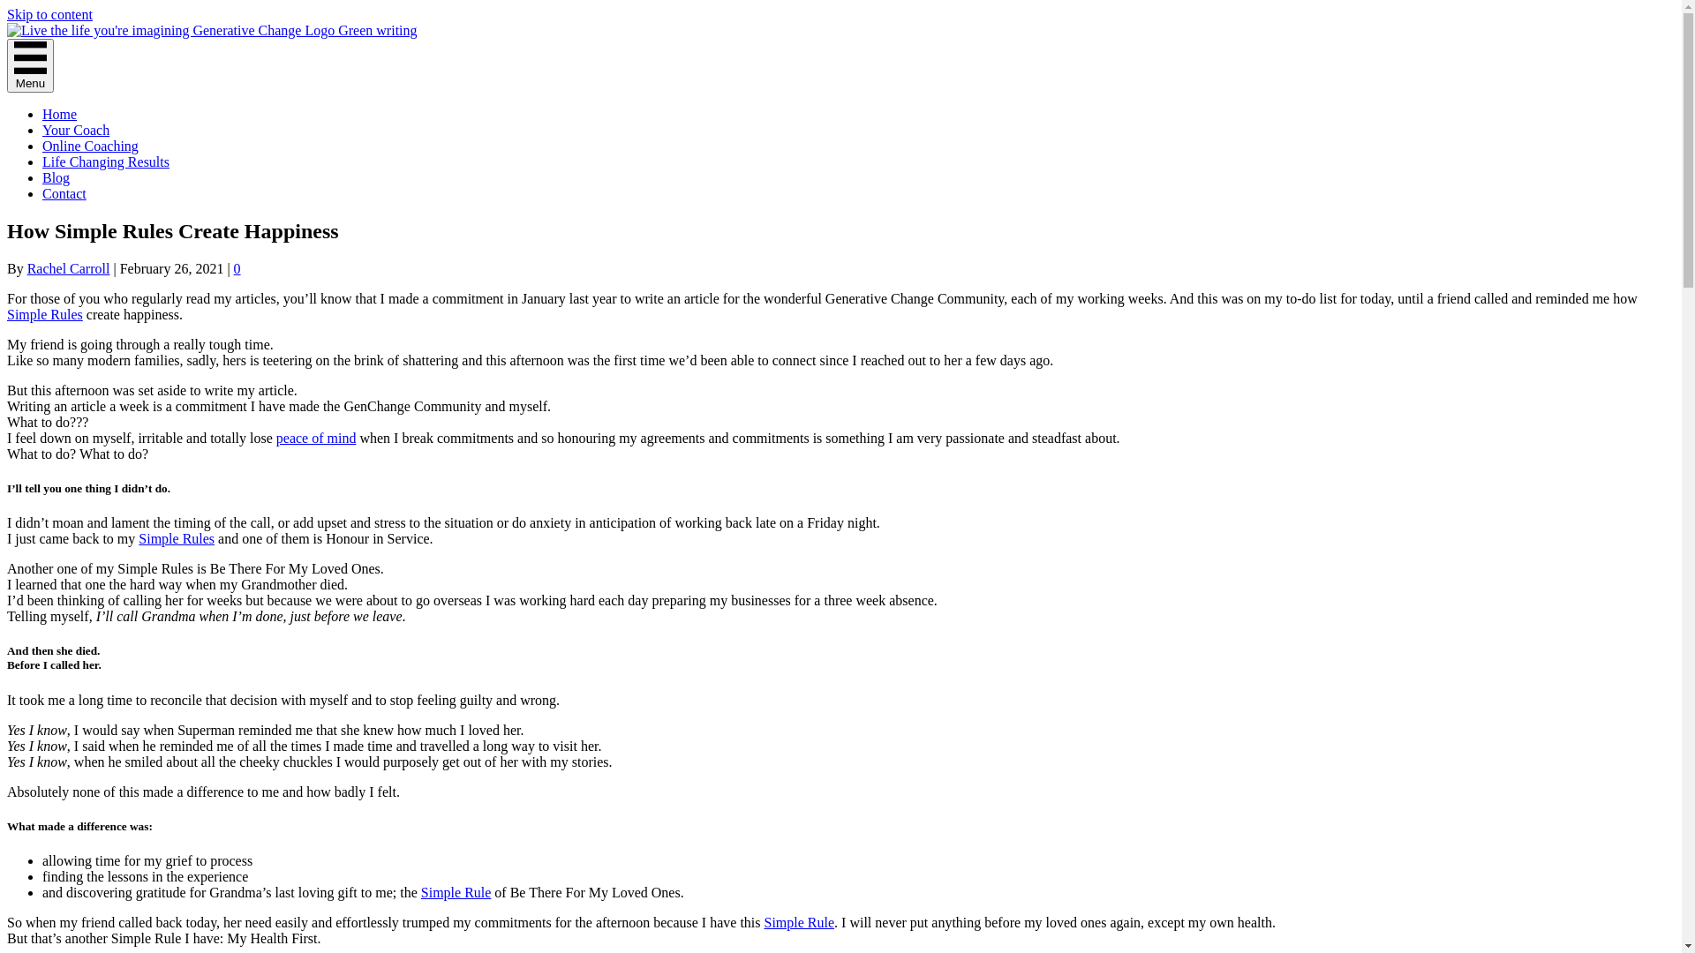 Image resolution: width=1695 pixels, height=953 pixels. What do you see at coordinates (177, 538) in the screenshot?
I see `Simple Rules` at bounding box center [177, 538].